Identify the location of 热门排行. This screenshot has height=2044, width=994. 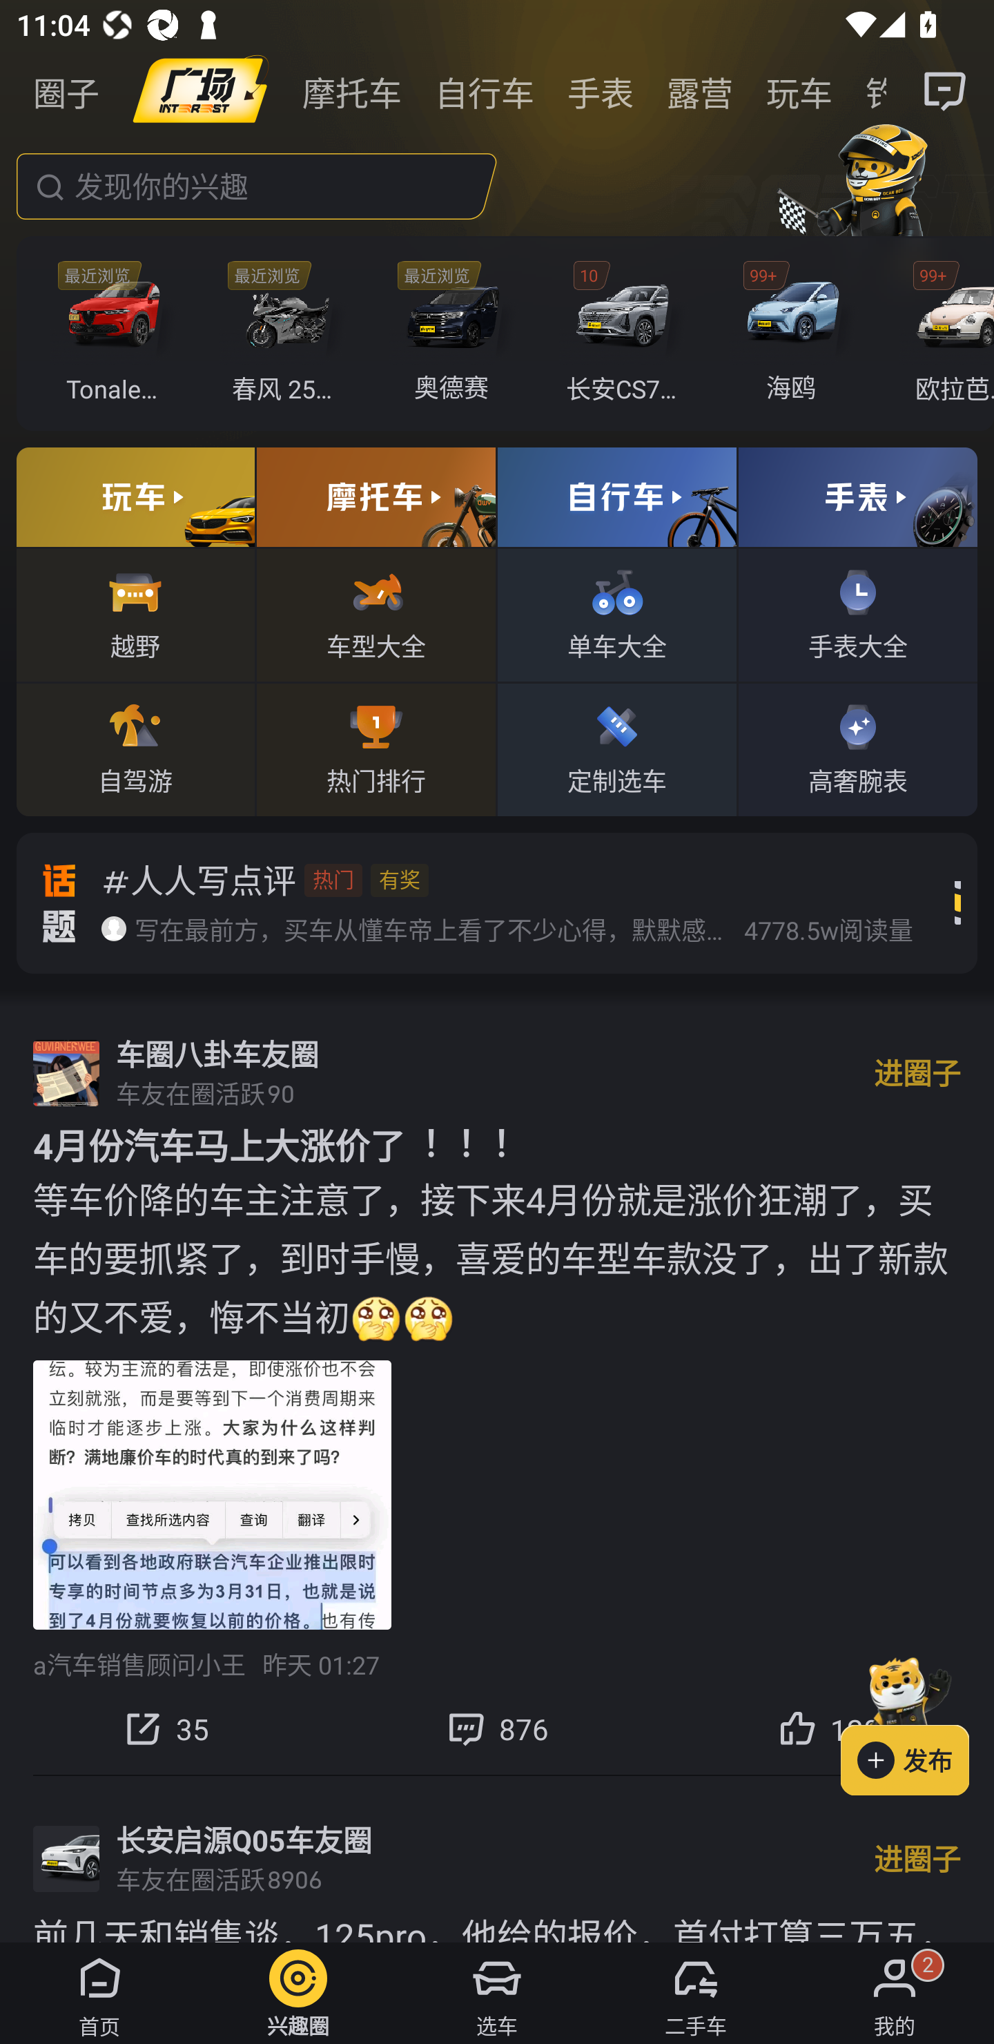
(376, 749).